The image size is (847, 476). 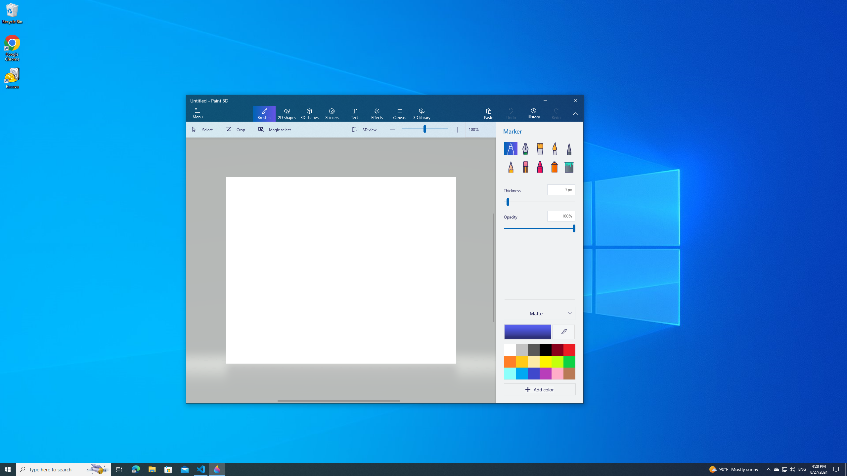 I want to click on Brushes, so click(x=264, y=114).